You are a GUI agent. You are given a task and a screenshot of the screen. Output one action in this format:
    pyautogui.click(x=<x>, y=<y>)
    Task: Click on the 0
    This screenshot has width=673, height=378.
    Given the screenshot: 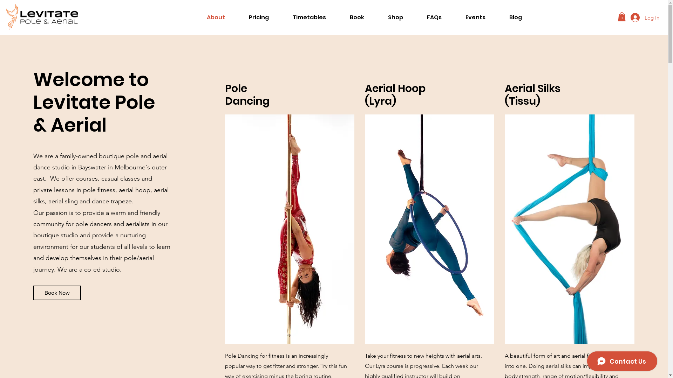 What is the action you would take?
    pyautogui.click(x=622, y=17)
    